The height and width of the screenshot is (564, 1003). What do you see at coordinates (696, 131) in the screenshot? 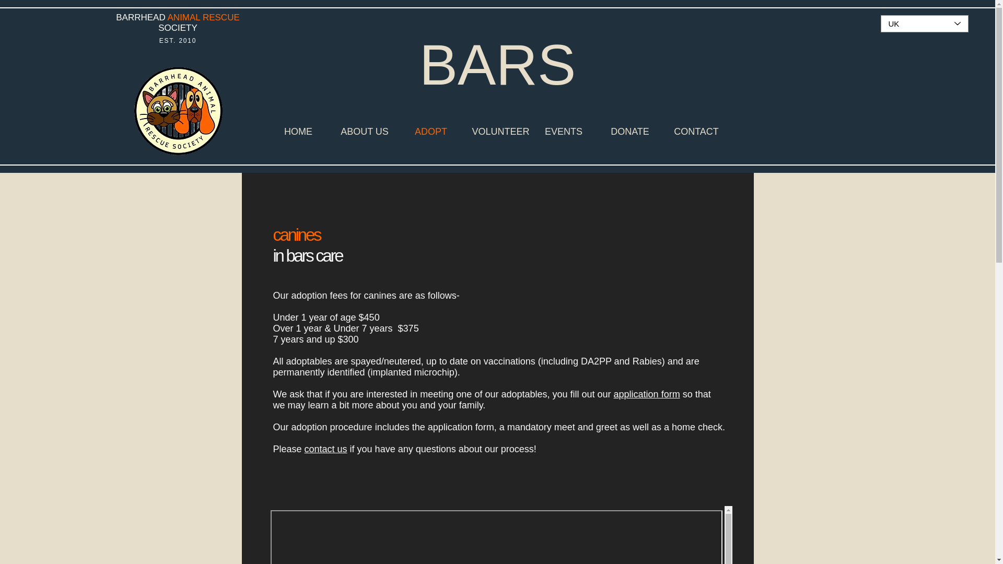
I see `CONTACT` at bounding box center [696, 131].